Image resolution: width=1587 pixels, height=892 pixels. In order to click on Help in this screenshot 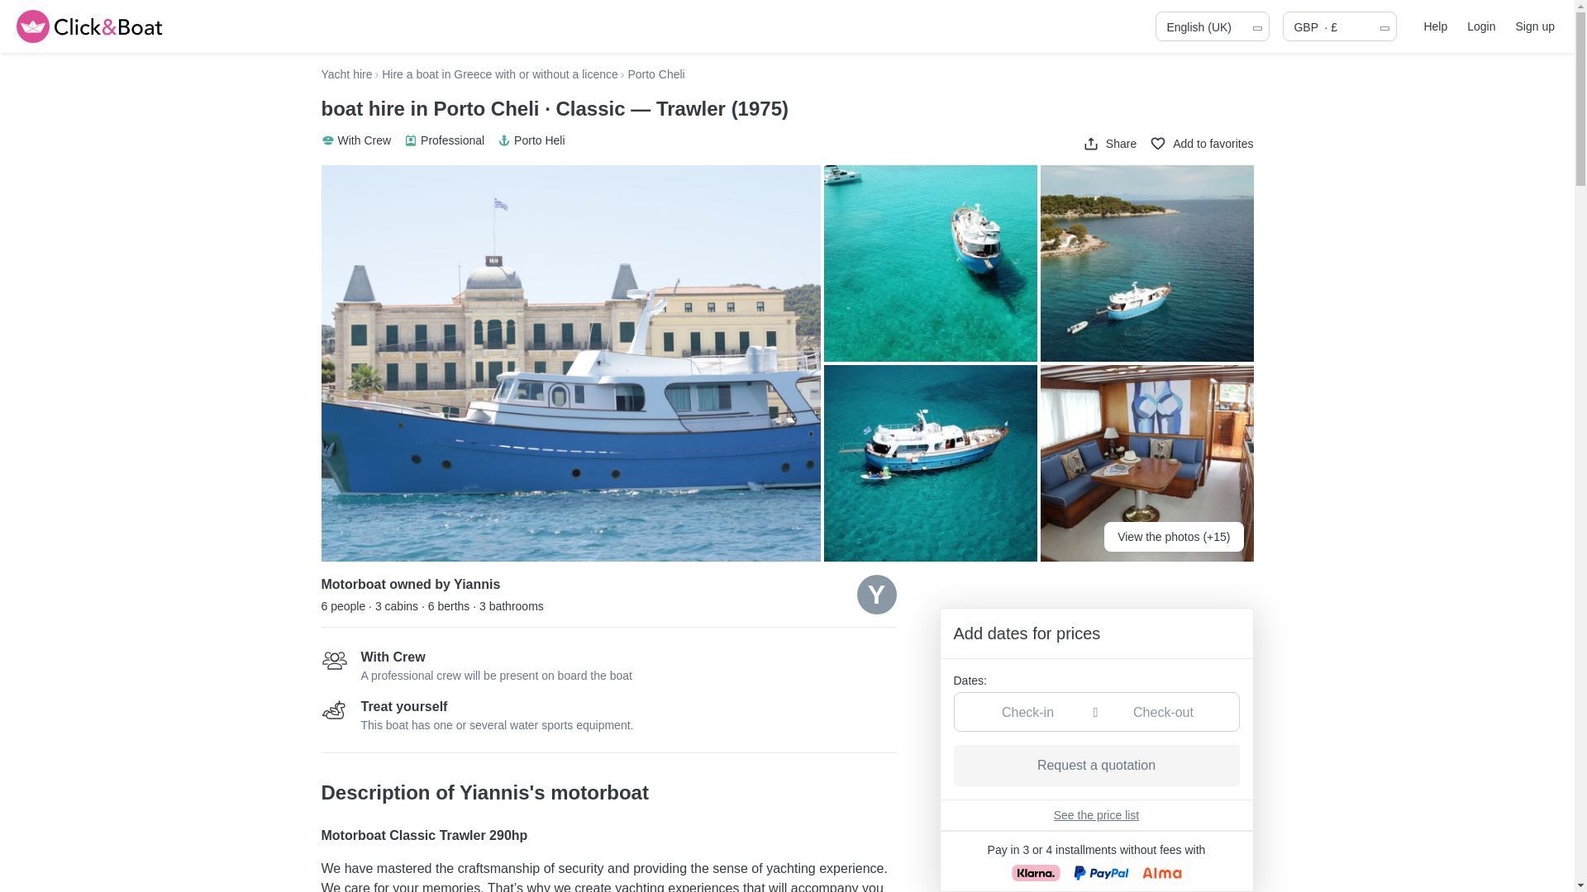, I will do `click(1435, 26)`.